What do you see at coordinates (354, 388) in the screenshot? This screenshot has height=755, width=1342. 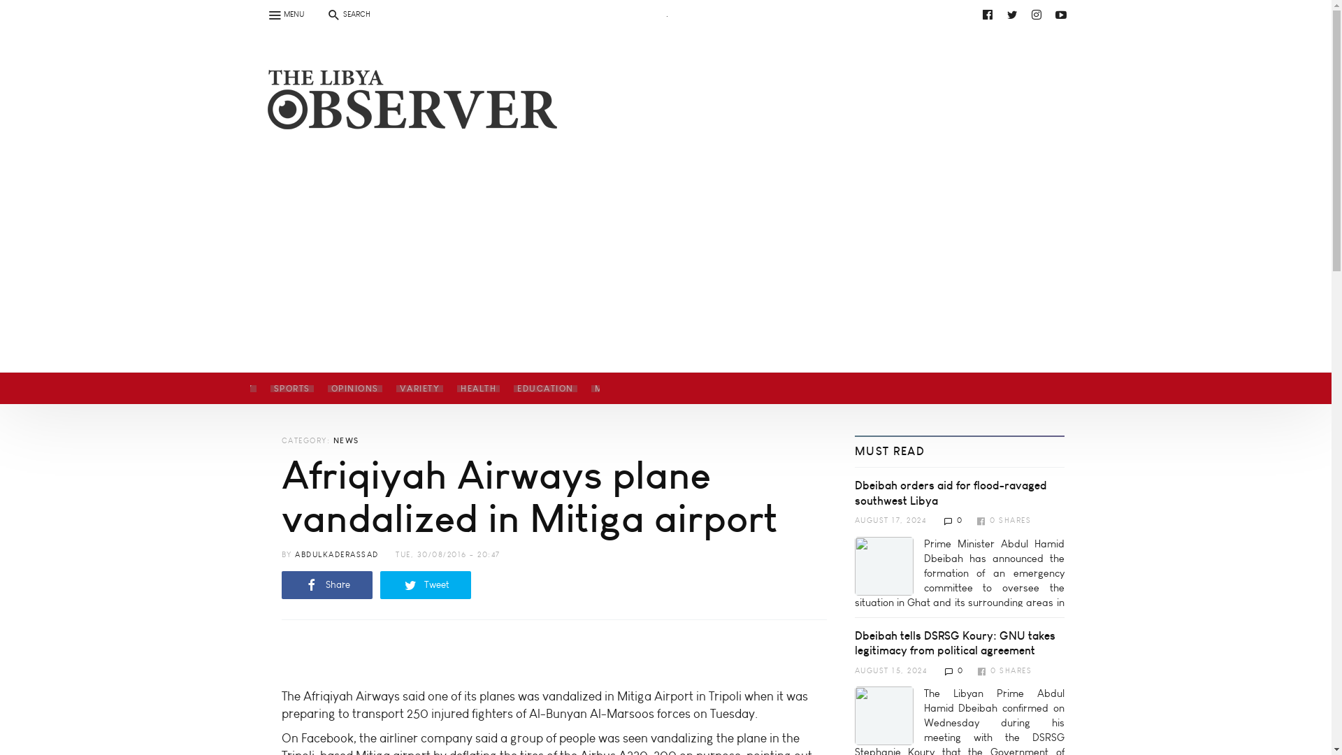 I see `OPINIONS` at bounding box center [354, 388].